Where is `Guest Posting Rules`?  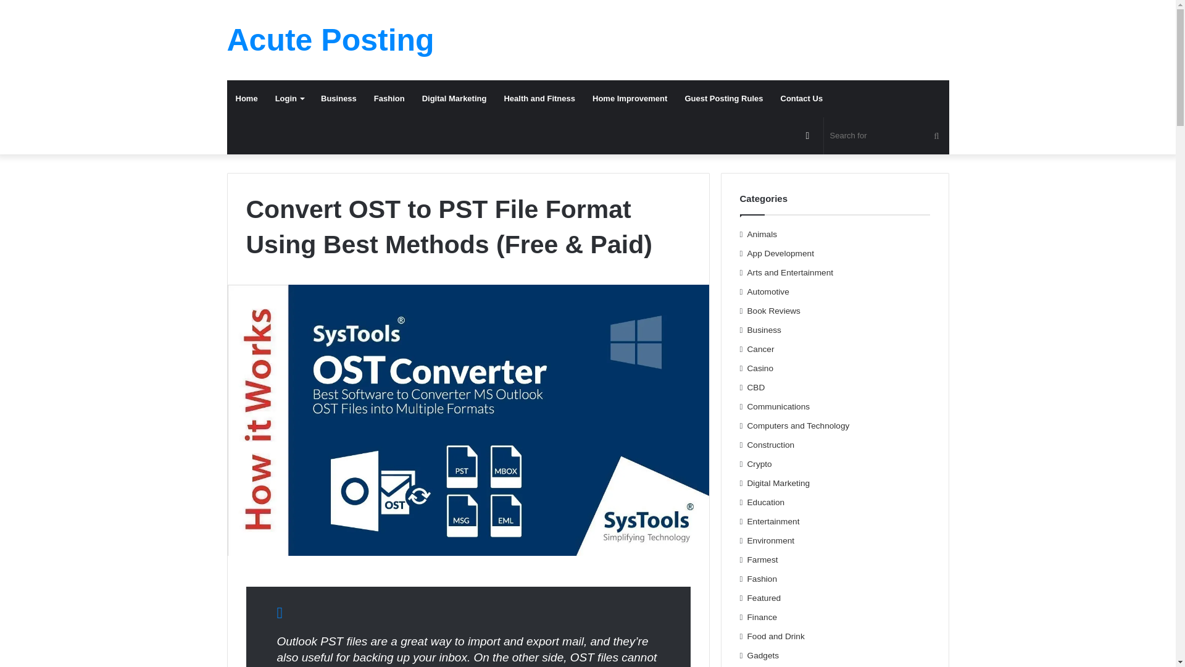
Guest Posting Rules is located at coordinates (723, 99).